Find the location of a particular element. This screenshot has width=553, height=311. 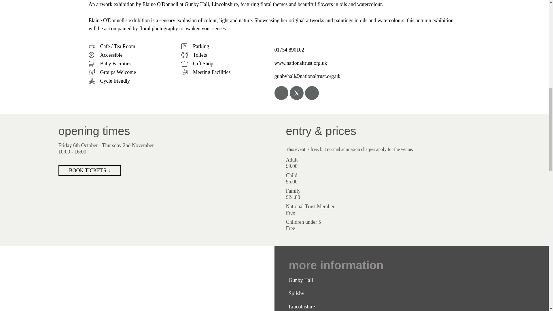

Gunby Hall is located at coordinates (137, 278).